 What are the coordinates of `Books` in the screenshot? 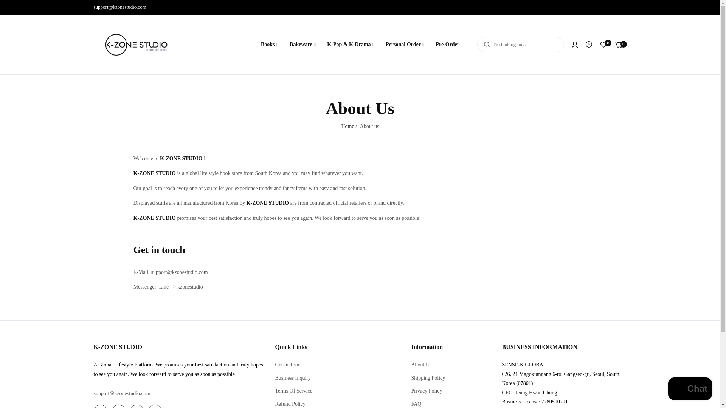 It's located at (269, 45).